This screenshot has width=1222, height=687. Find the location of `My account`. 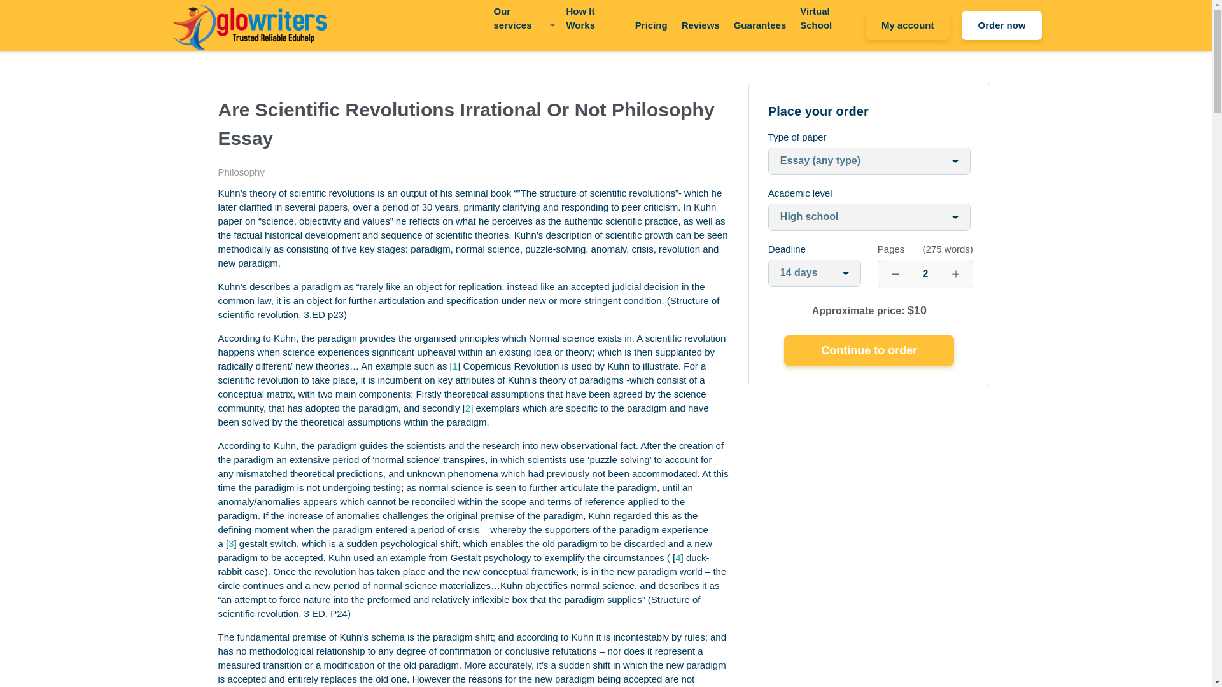

My account is located at coordinates (908, 25).